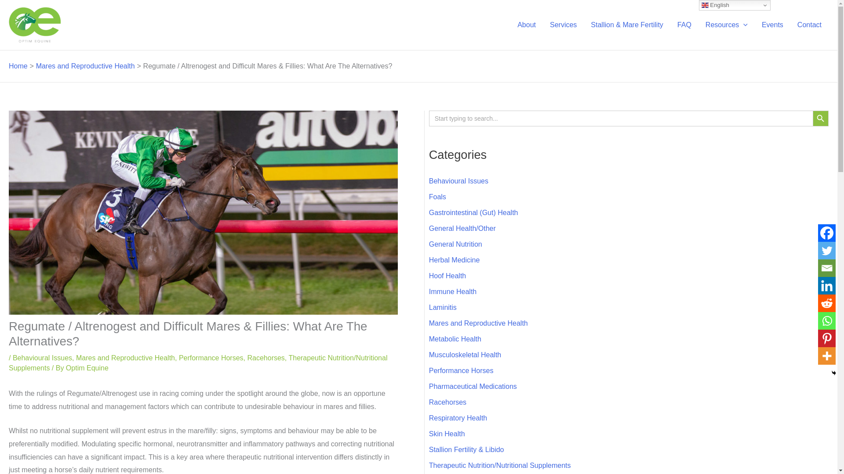  What do you see at coordinates (726, 25) in the screenshot?
I see `Resources` at bounding box center [726, 25].